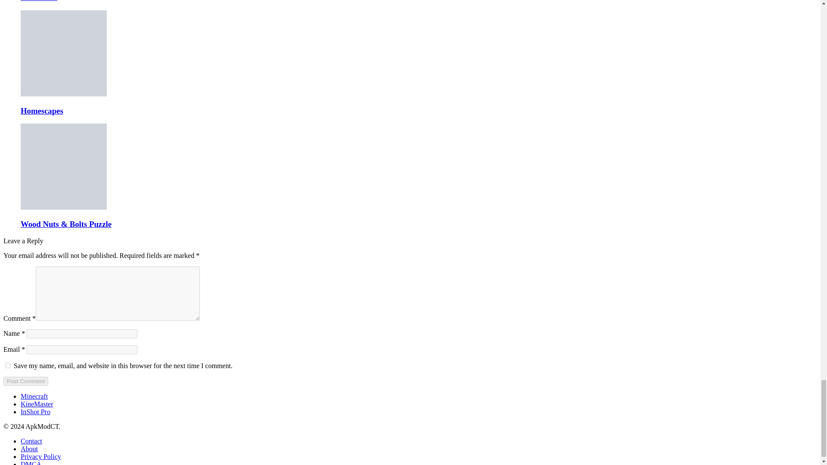 The image size is (827, 465). Describe the element at coordinates (41, 456) in the screenshot. I see `Privacy Policy` at that location.